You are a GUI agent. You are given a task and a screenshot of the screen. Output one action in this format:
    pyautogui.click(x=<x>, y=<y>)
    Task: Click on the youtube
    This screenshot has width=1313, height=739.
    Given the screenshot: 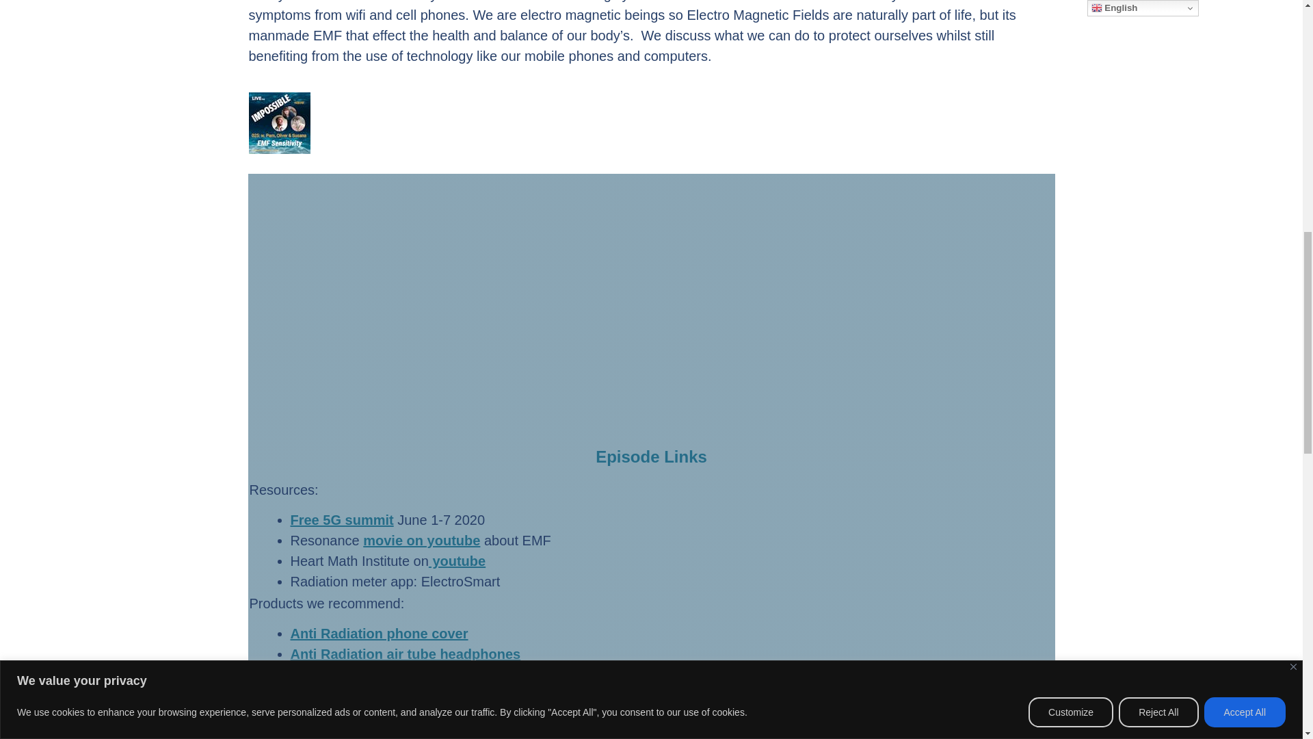 What is the action you would take?
    pyautogui.click(x=457, y=560)
    